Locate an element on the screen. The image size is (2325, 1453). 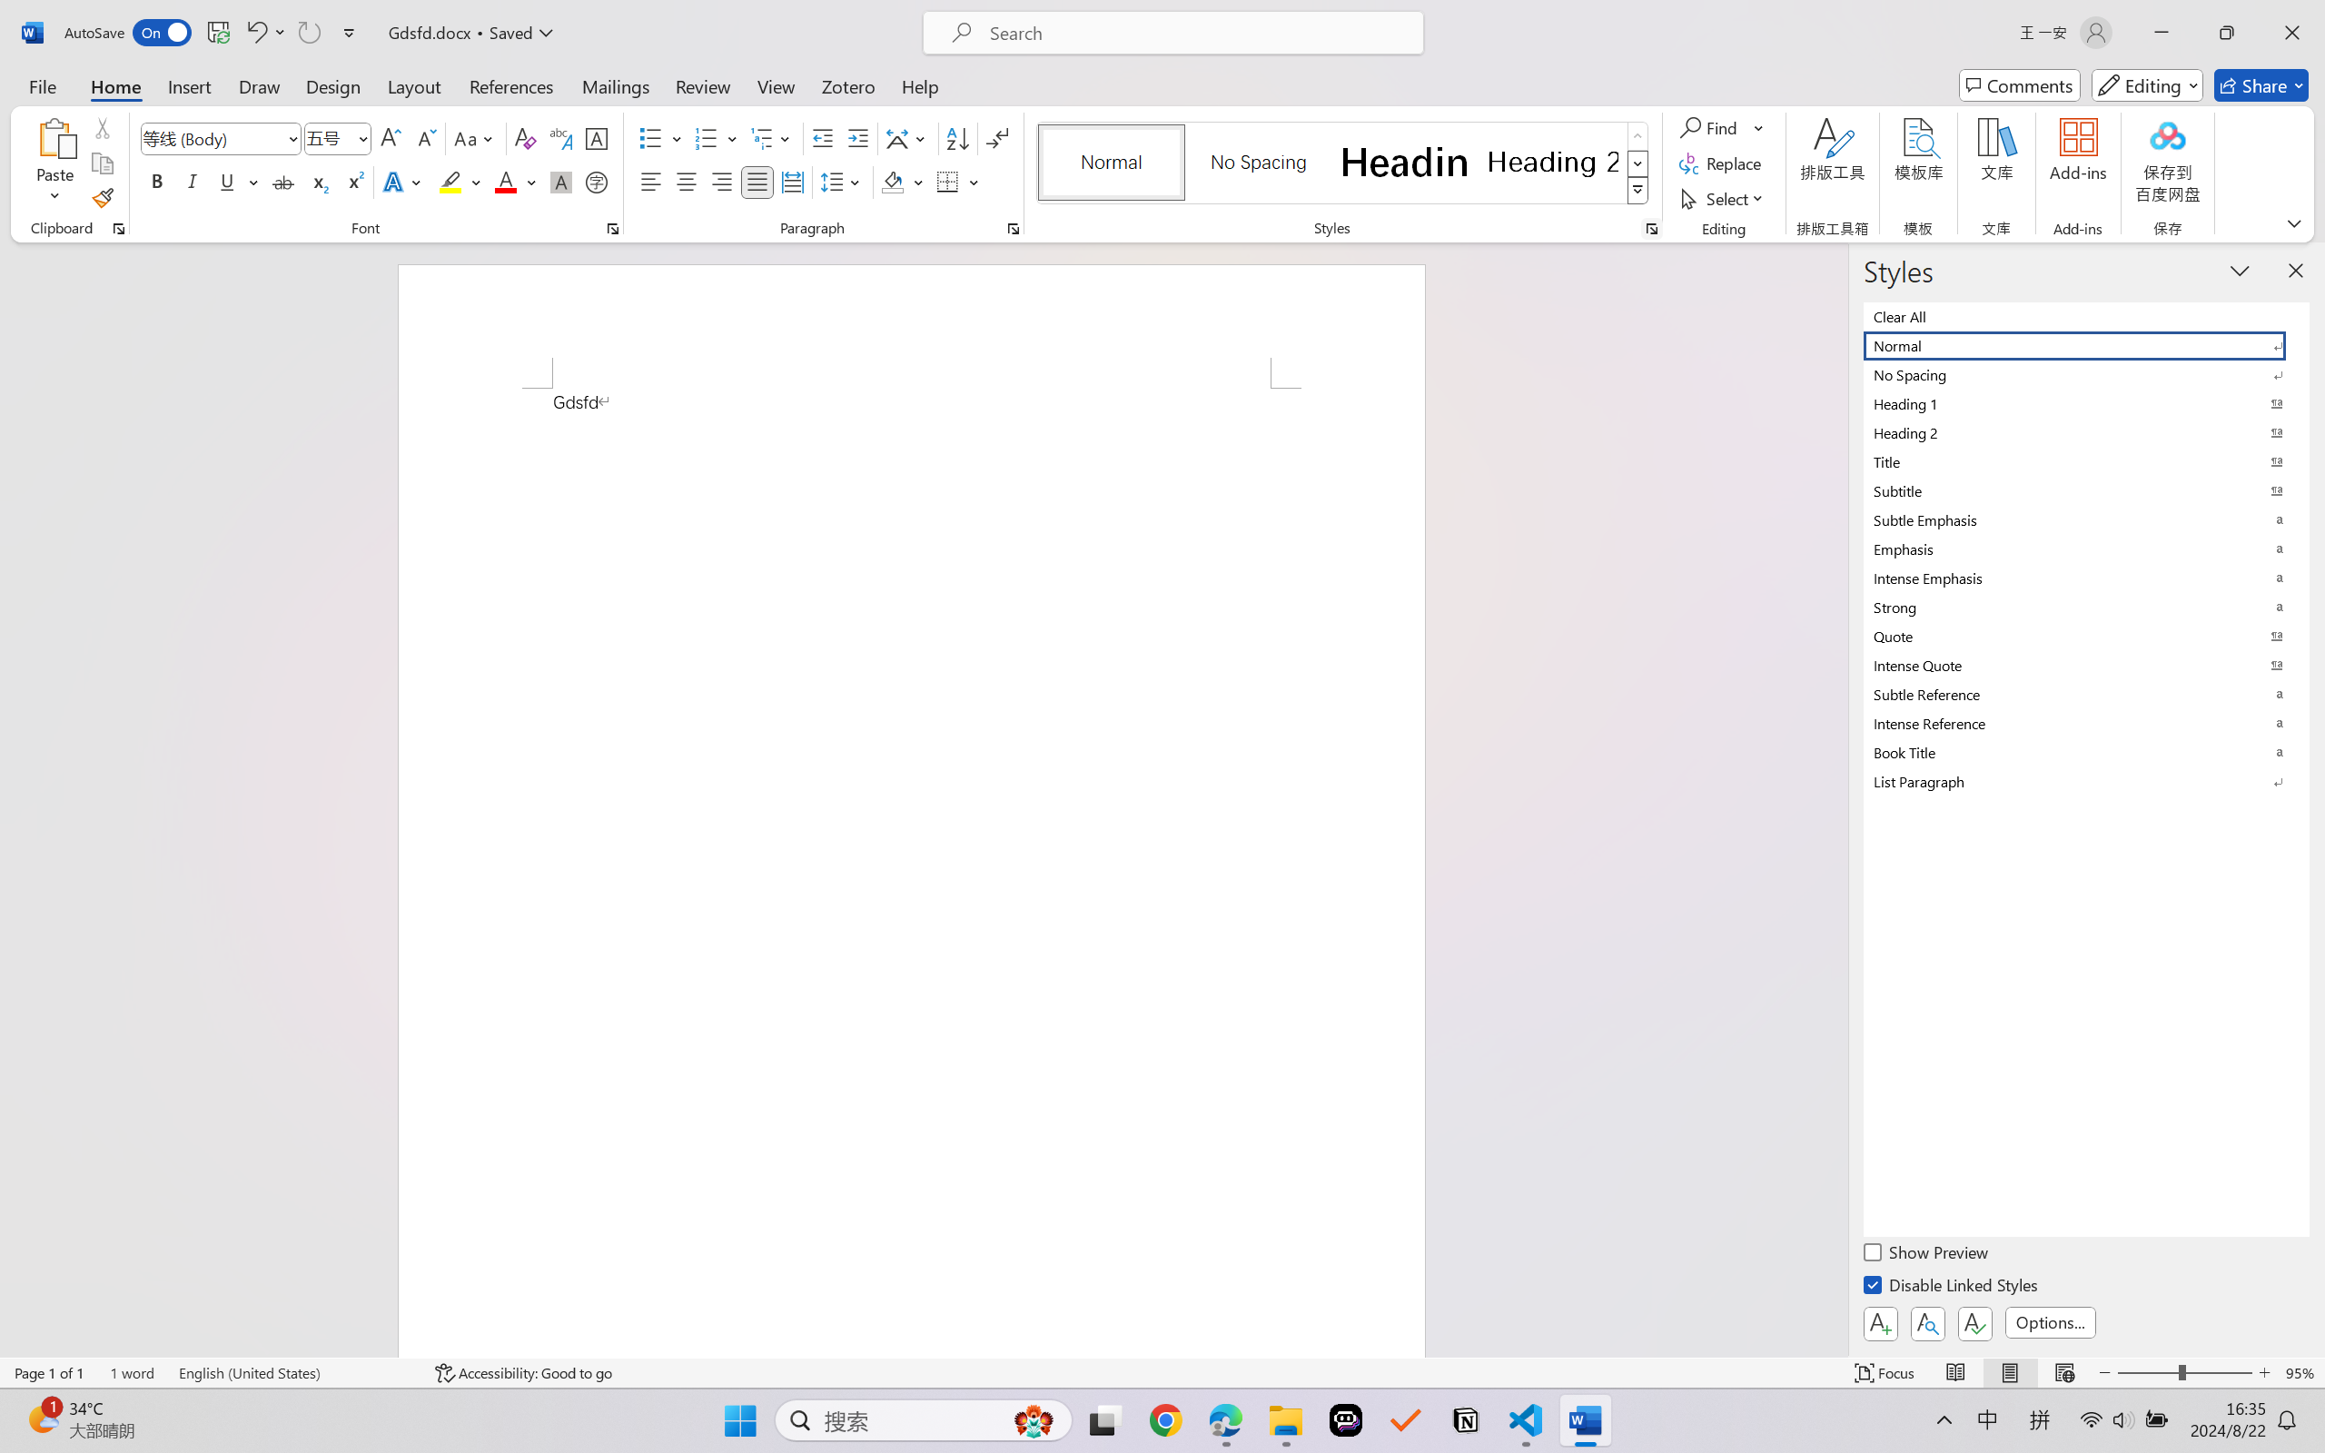
Character Shading is located at coordinates (559, 182).